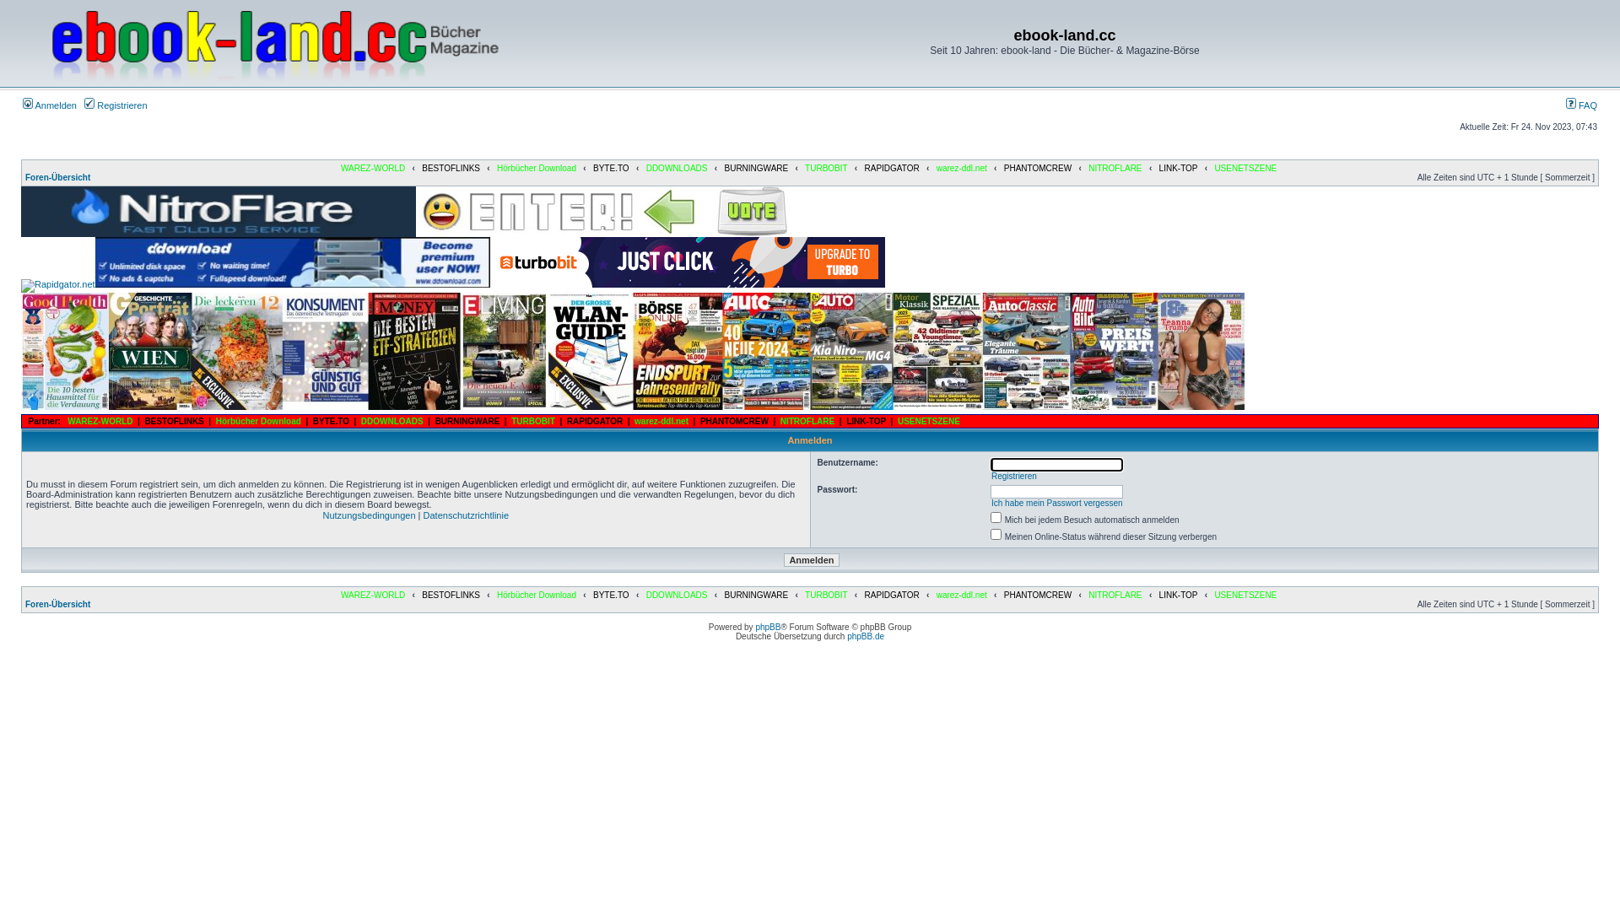 The height and width of the screenshot is (911, 1620). Describe the element at coordinates (451, 169) in the screenshot. I see `BESTOFLINKS` at that location.